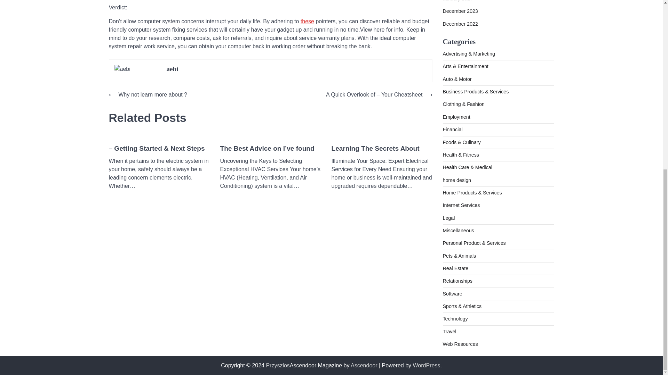 Image resolution: width=668 pixels, height=375 pixels. What do you see at coordinates (456, 117) in the screenshot?
I see `Employment` at bounding box center [456, 117].